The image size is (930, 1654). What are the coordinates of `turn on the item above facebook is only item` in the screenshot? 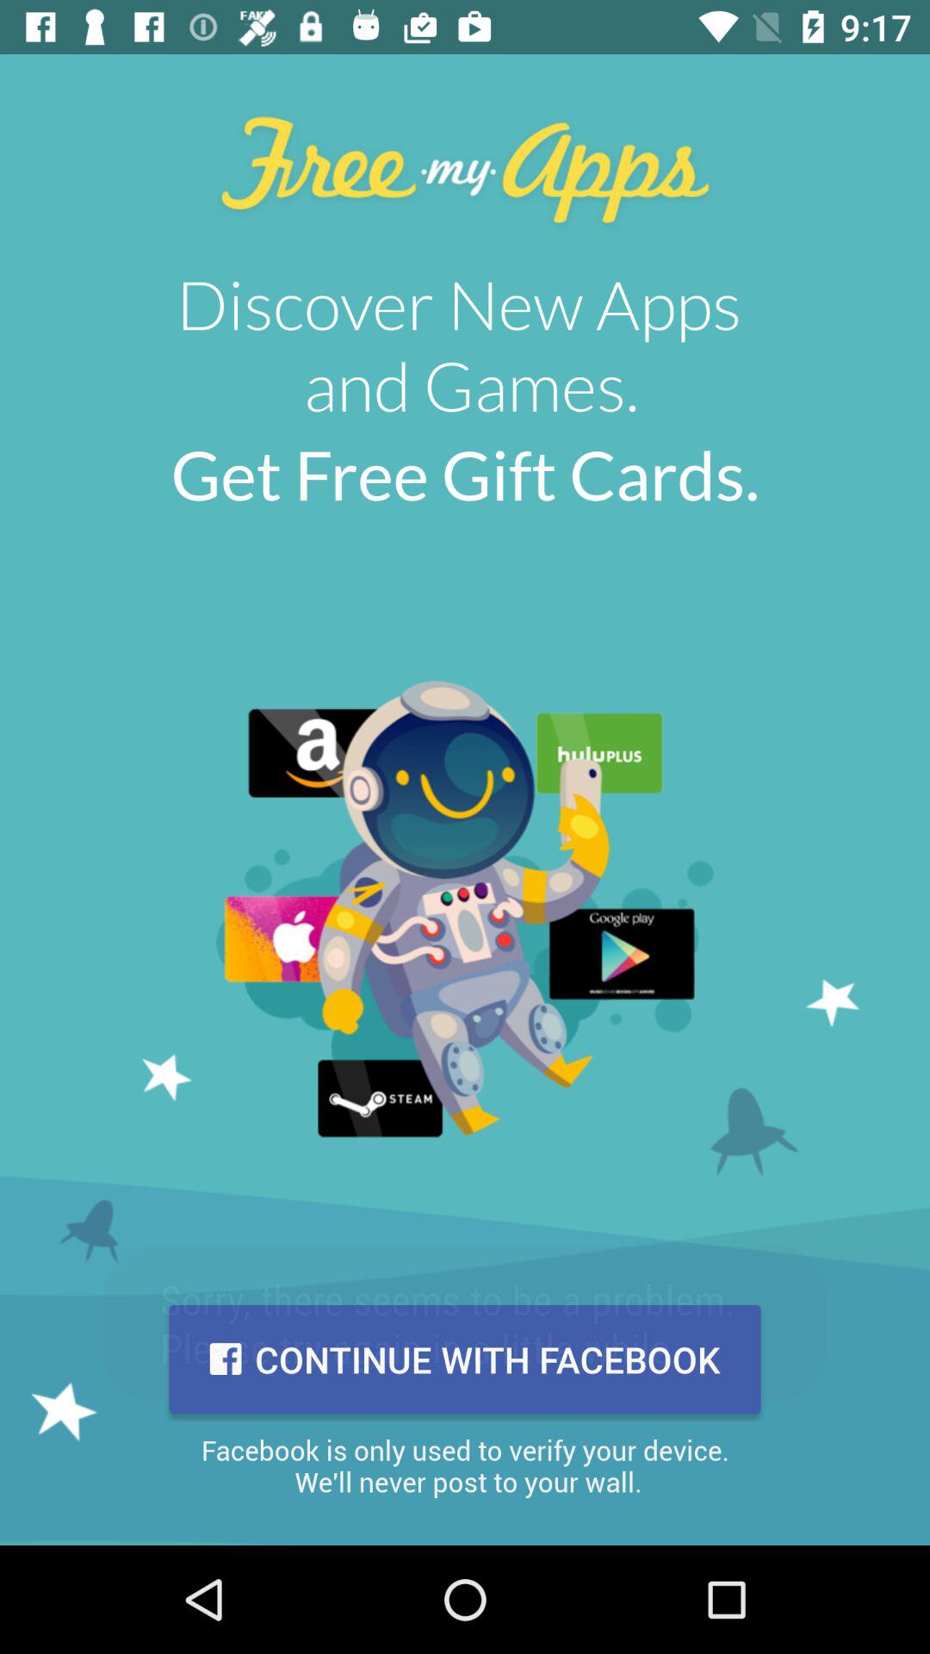 It's located at (465, 1359).